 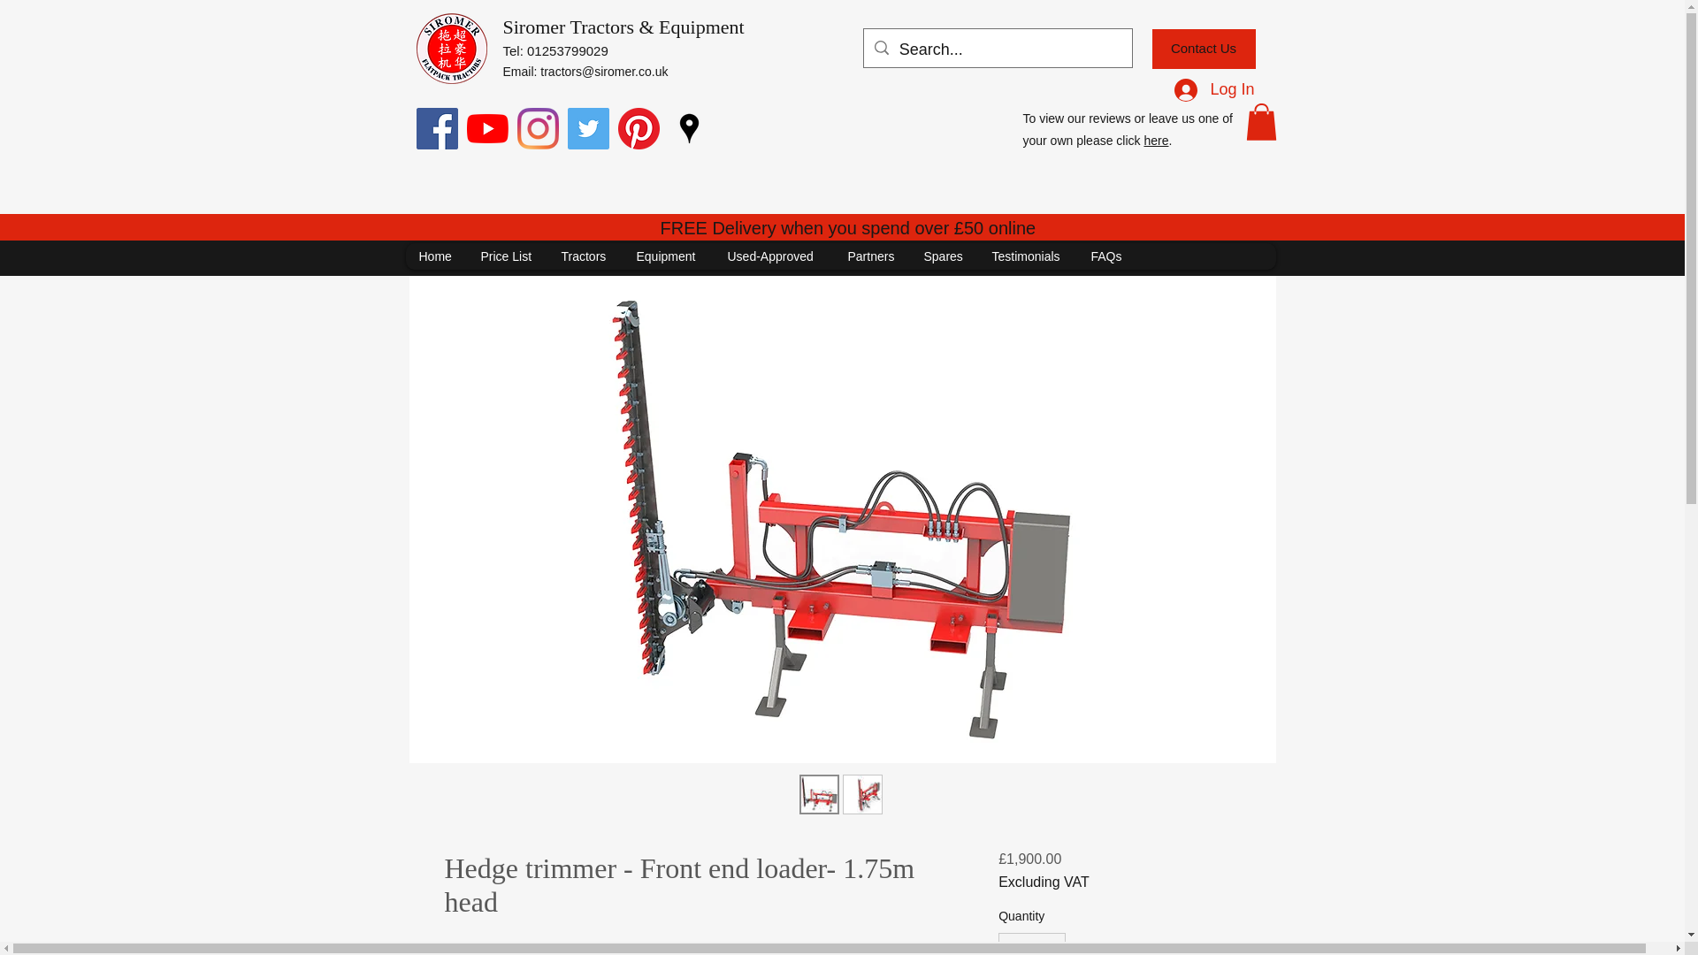 I want to click on Home, so click(x=435, y=256).